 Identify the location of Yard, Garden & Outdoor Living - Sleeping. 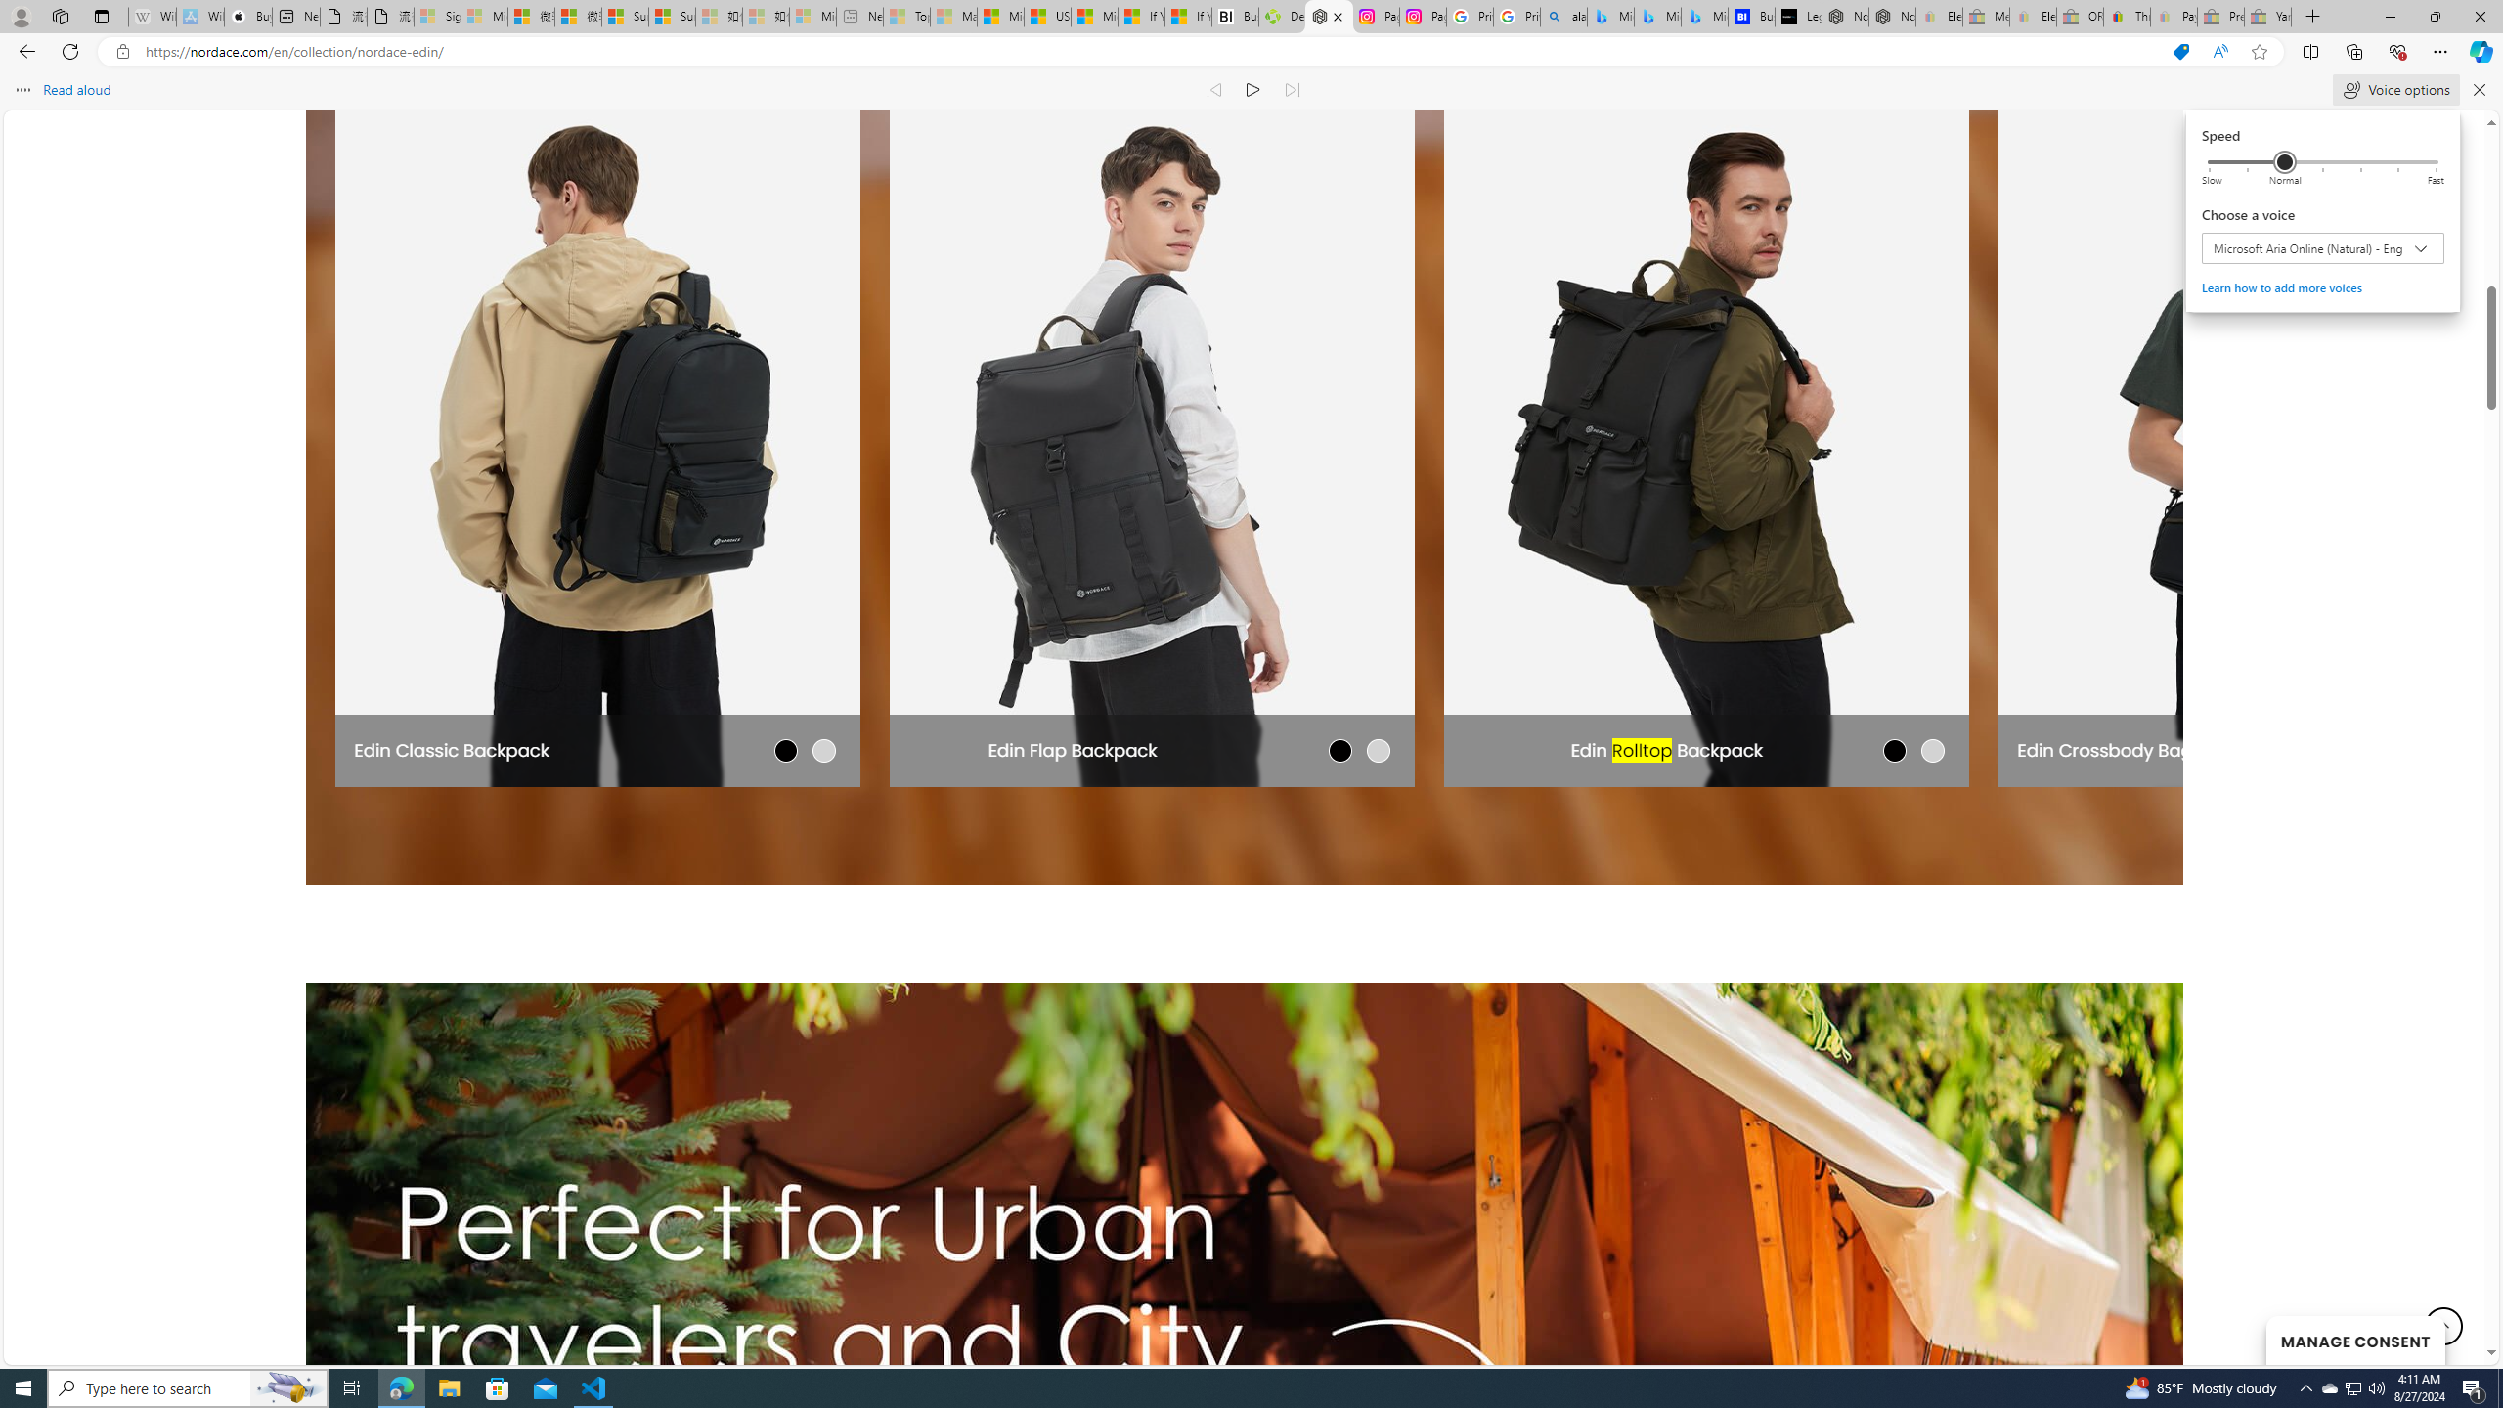
(2267, 17).